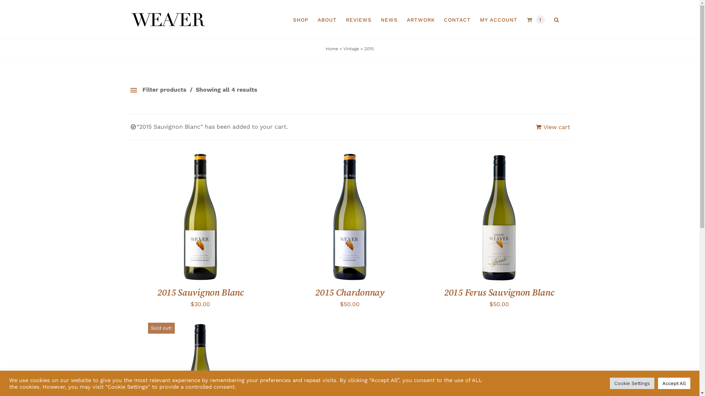  Describe the element at coordinates (389, 20) in the screenshot. I see `NEWS` at that location.